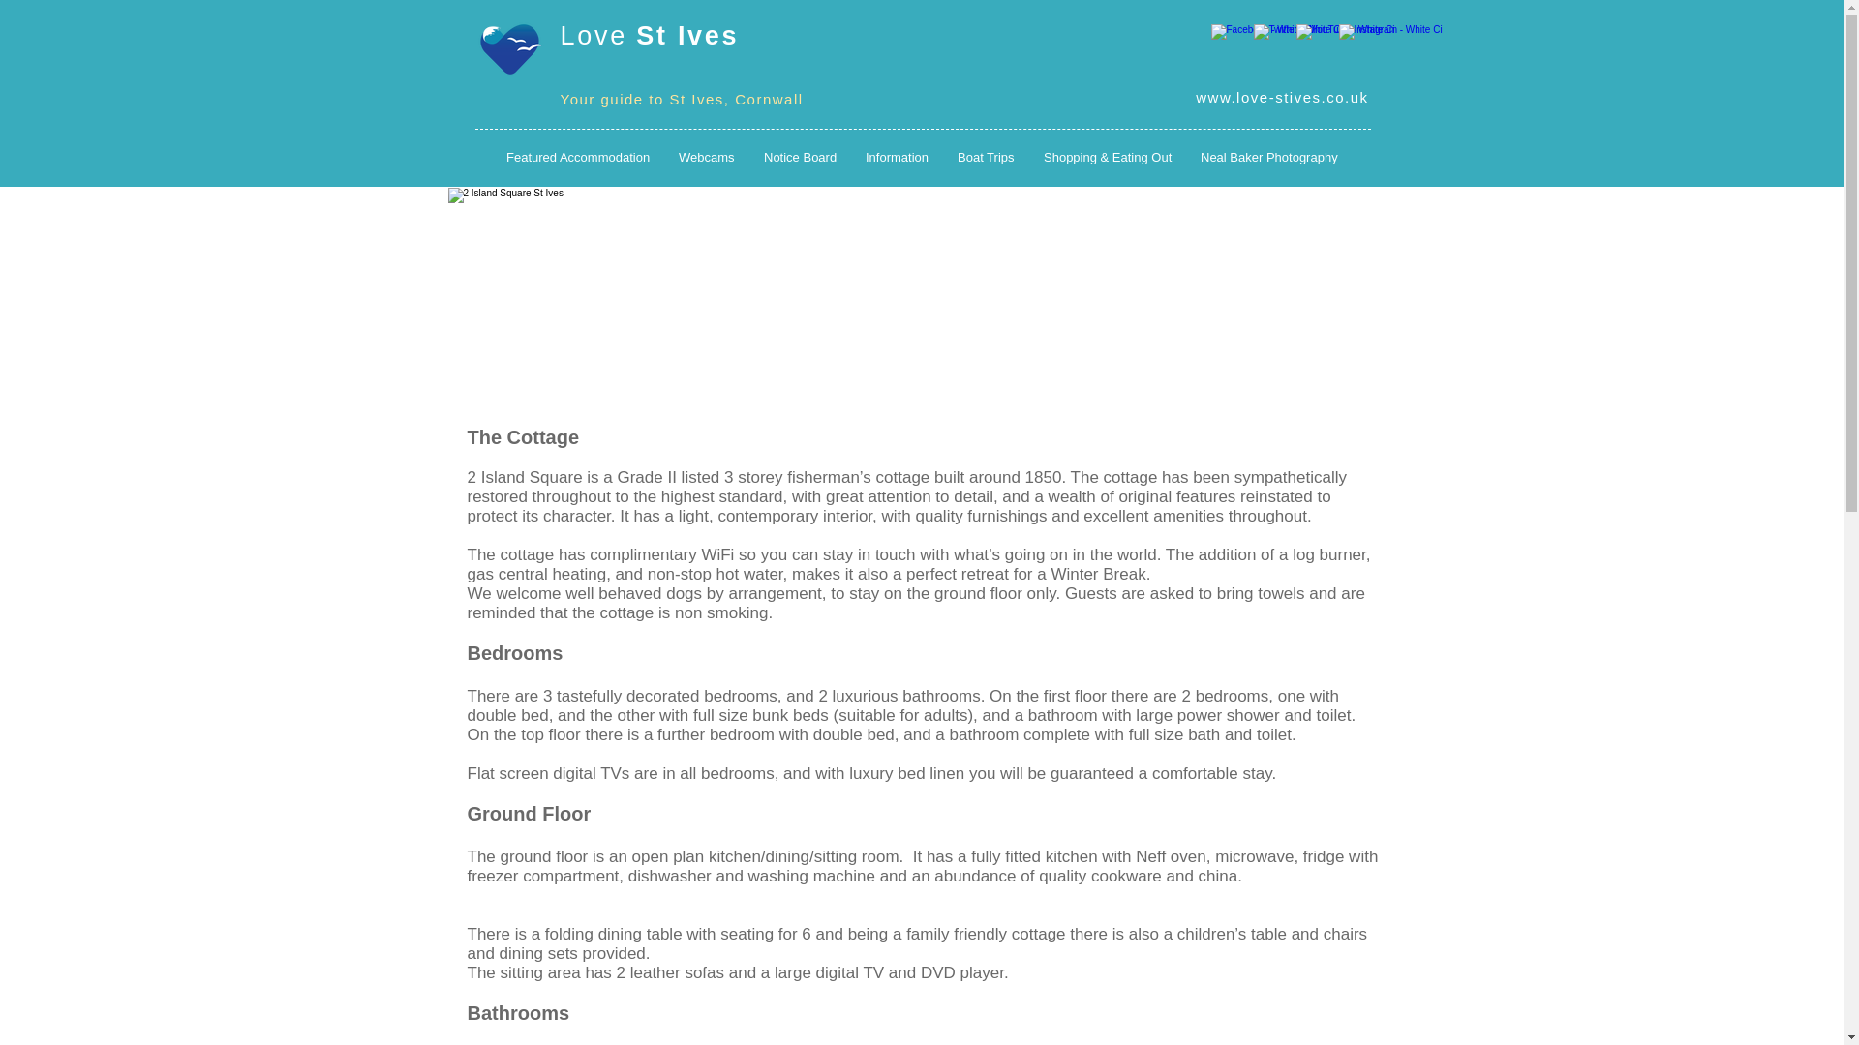 The width and height of the screenshot is (1859, 1045). Describe the element at coordinates (706, 157) in the screenshot. I see `Webcams` at that location.